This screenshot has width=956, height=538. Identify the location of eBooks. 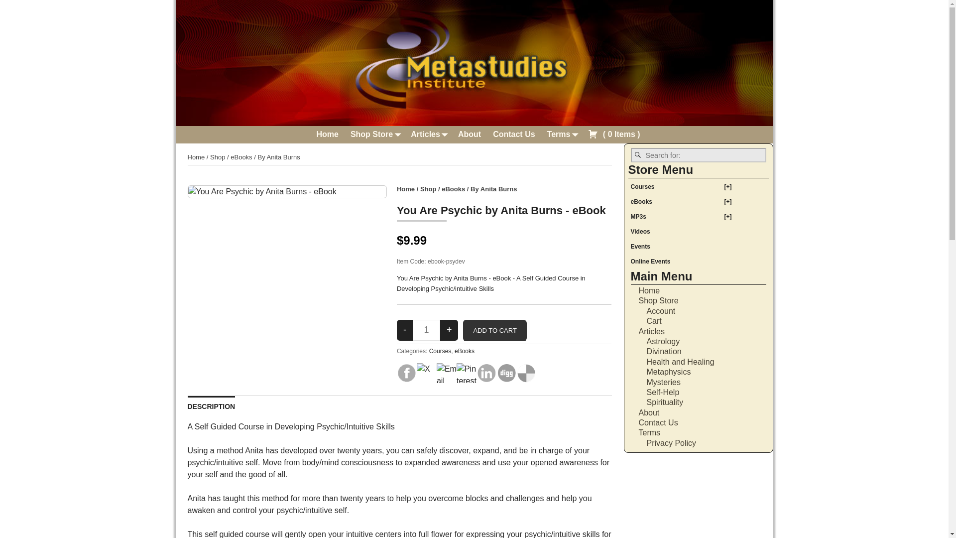
(241, 156).